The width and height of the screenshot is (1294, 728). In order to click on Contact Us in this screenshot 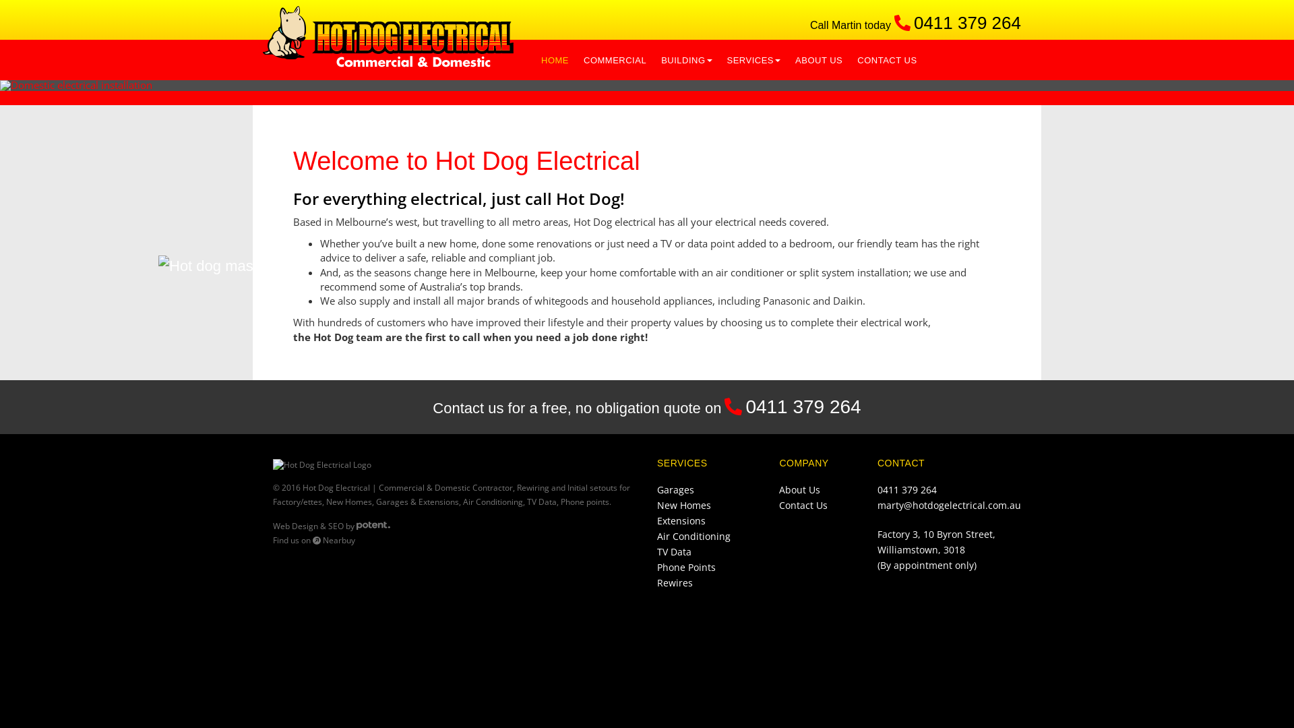, I will do `click(803, 505)`.